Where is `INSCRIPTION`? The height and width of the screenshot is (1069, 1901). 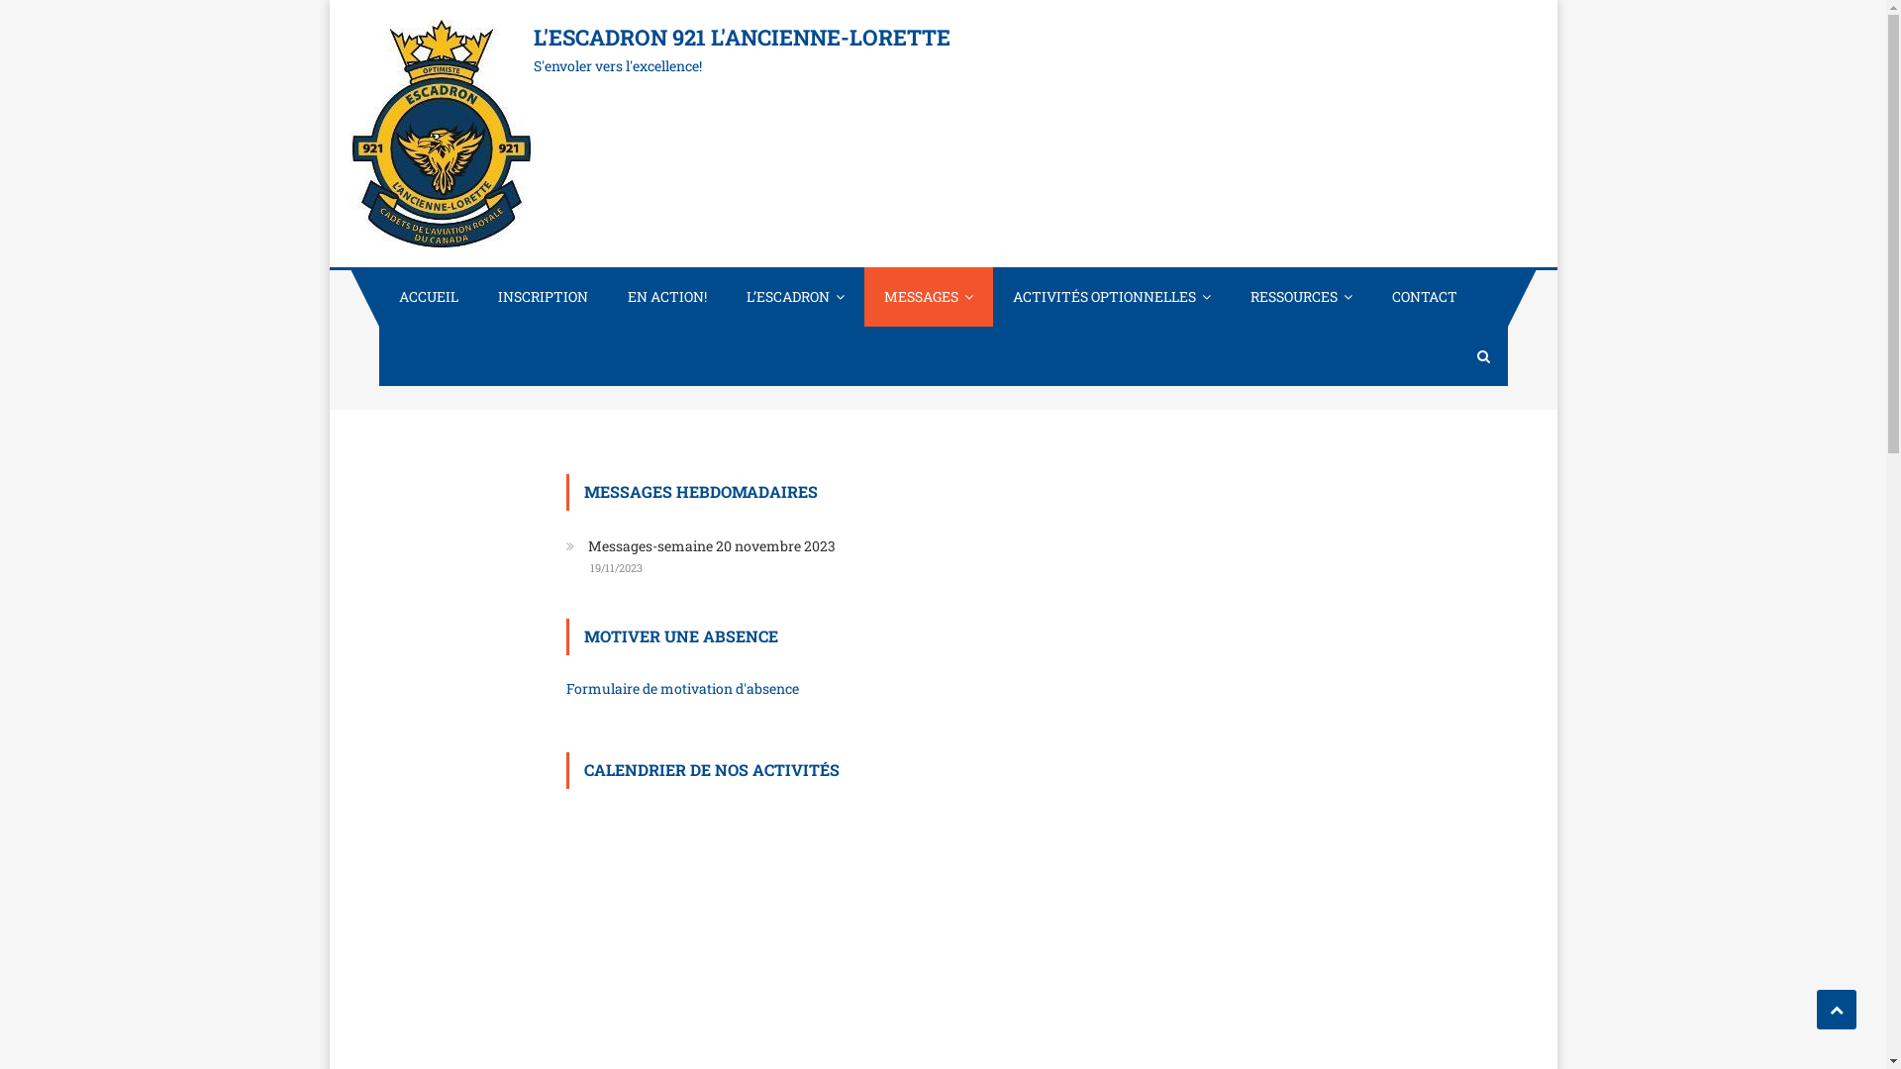 INSCRIPTION is located at coordinates (543, 297).